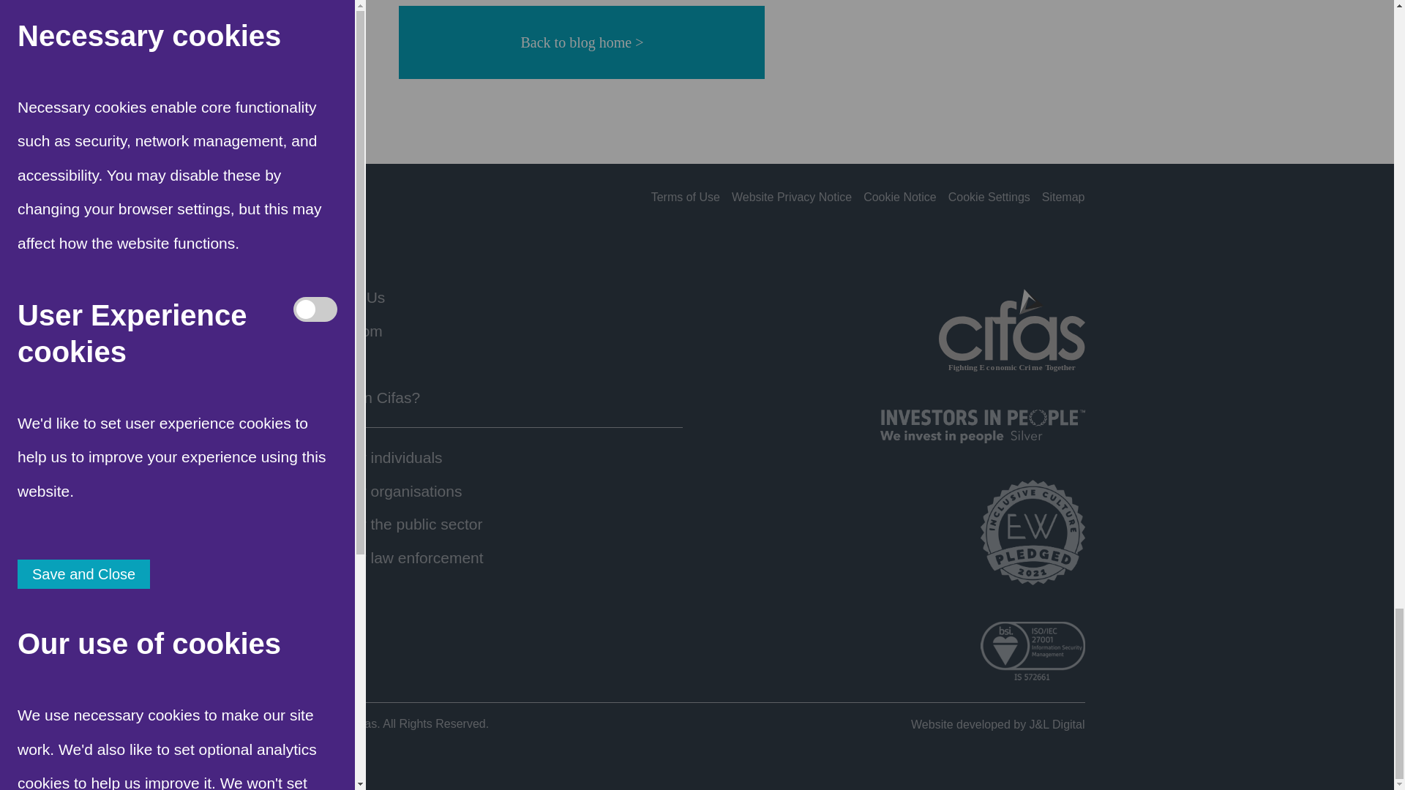 Image resolution: width=1405 pixels, height=790 pixels. What do you see at coordinates (396, 197) in the screenshot?
I see `YouTube Channel` at bounding box center [396, 197].